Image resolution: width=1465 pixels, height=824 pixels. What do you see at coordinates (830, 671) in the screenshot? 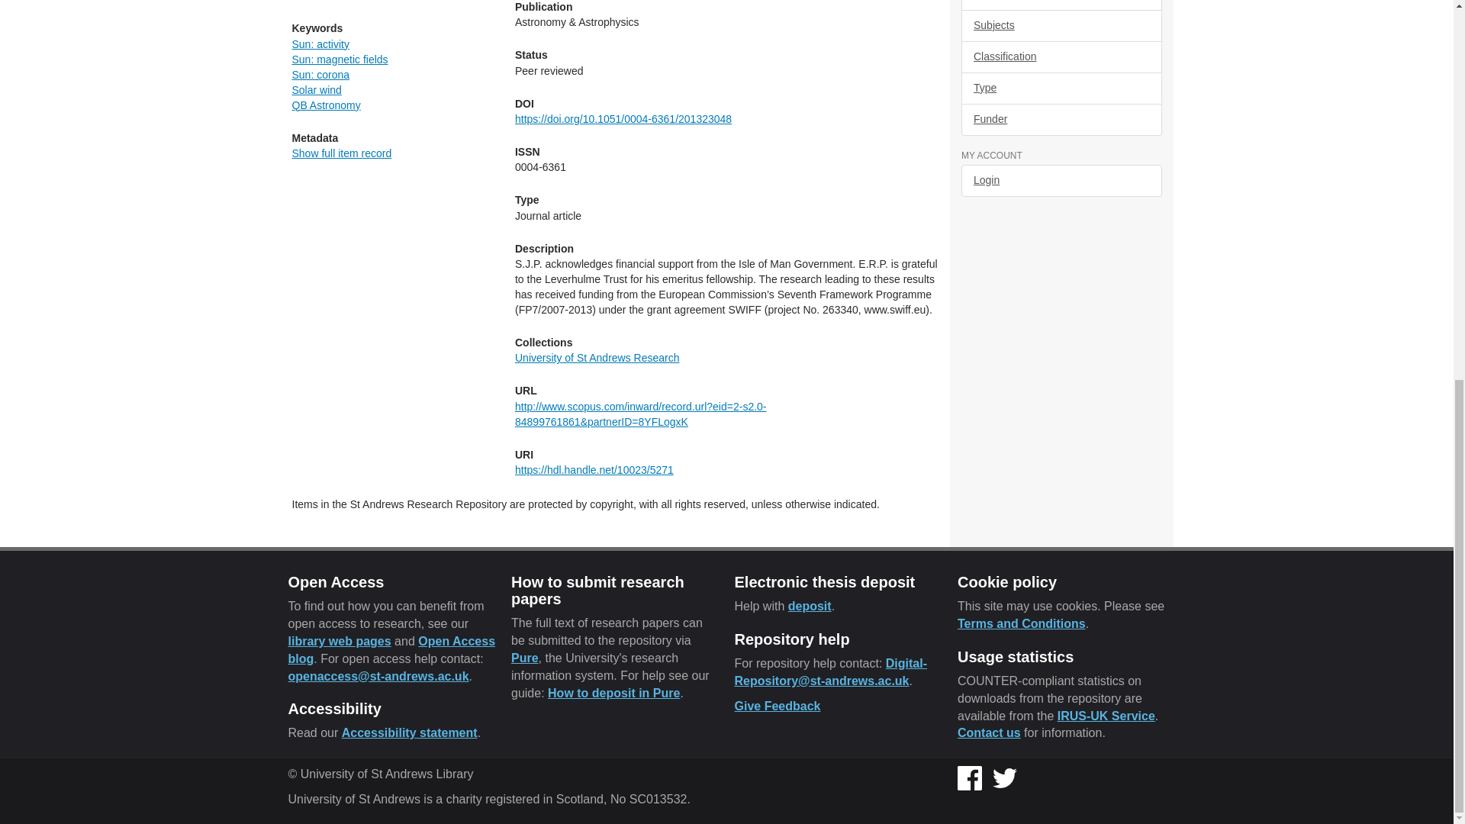
I see `Email address for St Andrews Research Repository` at bounding box center [830, 671].